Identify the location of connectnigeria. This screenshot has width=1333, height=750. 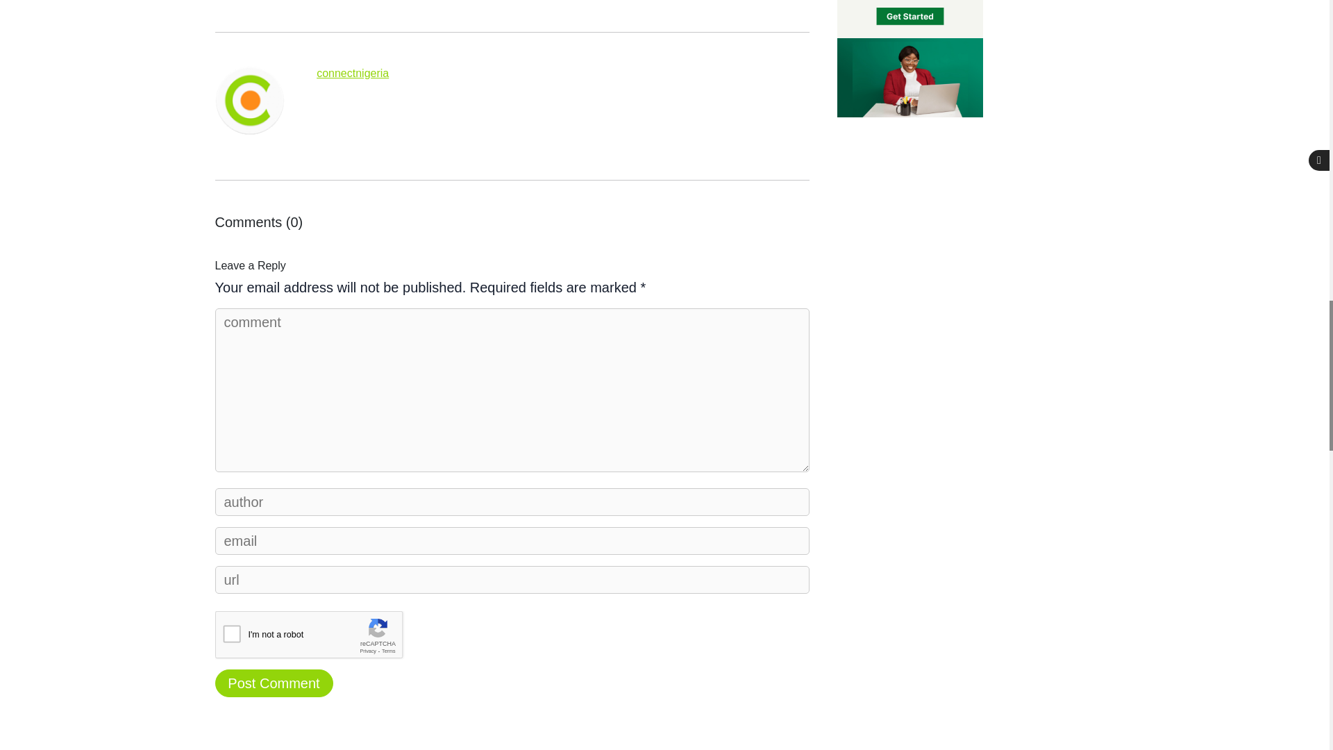
(353, 74).